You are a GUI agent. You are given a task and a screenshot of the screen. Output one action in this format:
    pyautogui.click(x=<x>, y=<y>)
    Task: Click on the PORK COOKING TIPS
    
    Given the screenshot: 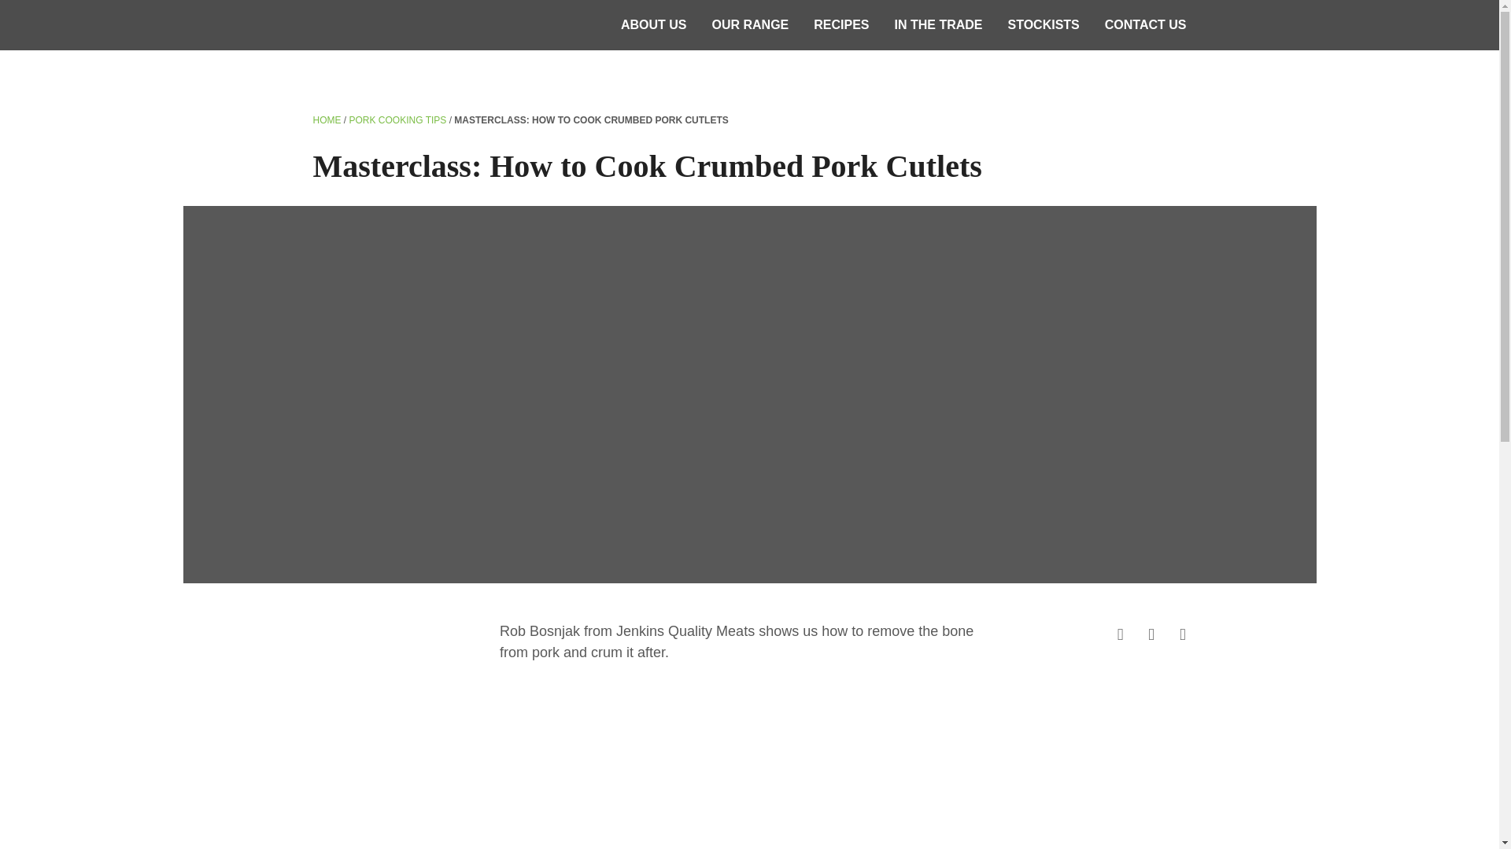 What is the action you would take?
    pyautogui.click(x=398, y=120)
    